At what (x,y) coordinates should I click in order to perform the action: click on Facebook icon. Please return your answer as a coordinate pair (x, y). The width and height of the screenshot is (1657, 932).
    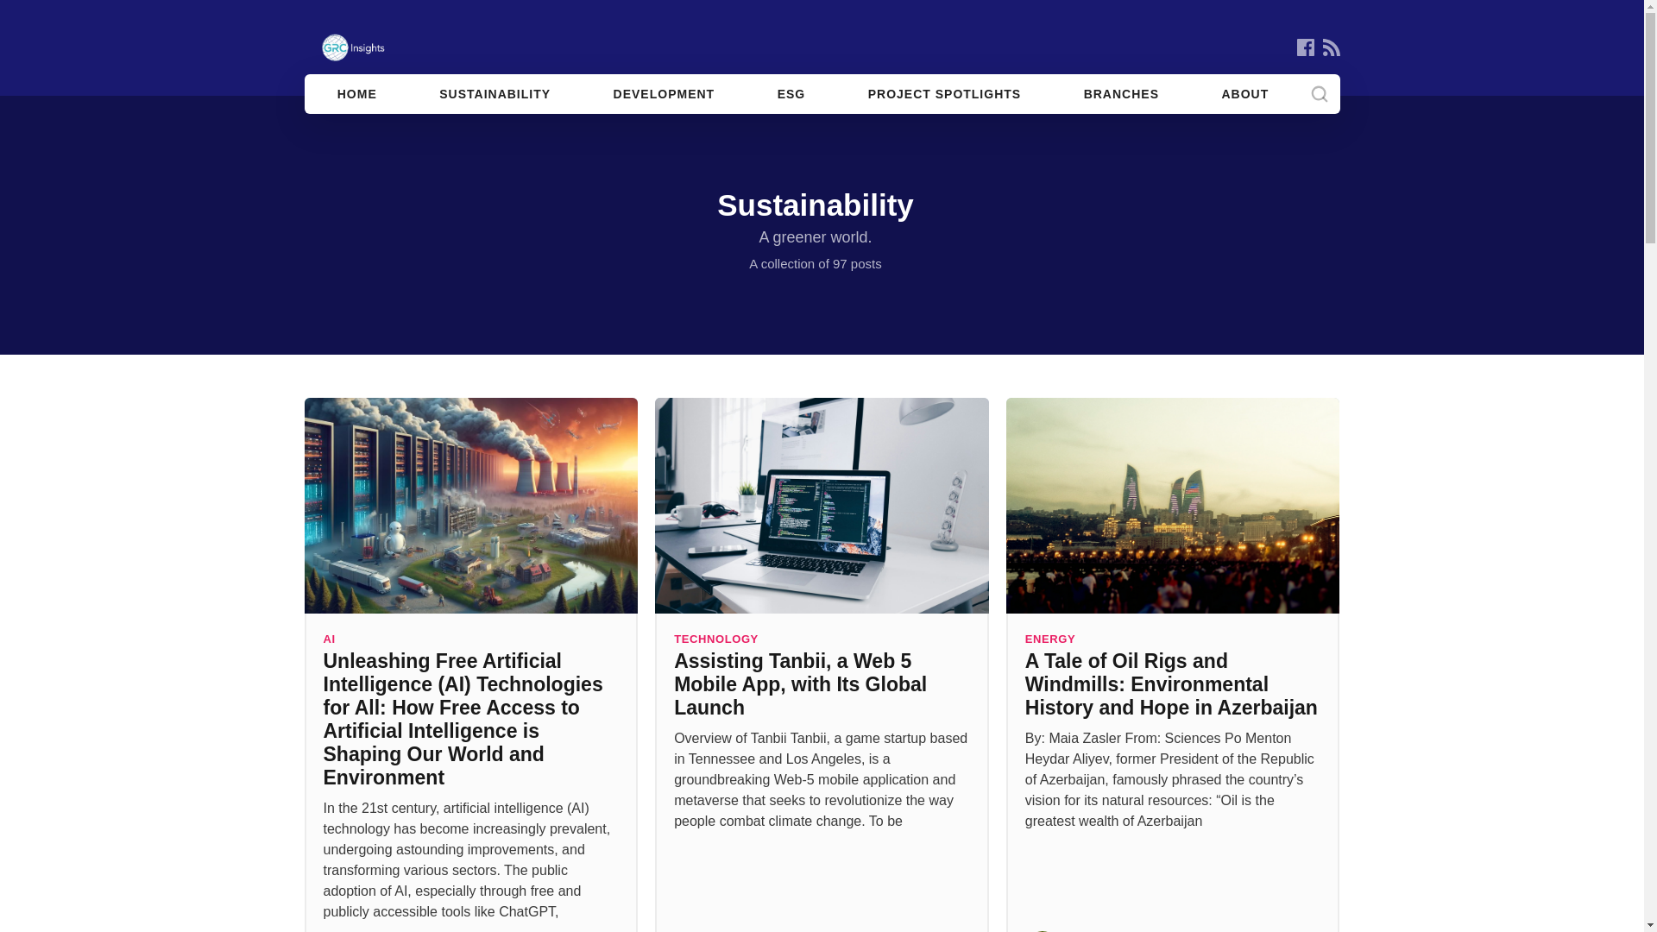
    Looking at the image, I should click on (1305, 47).